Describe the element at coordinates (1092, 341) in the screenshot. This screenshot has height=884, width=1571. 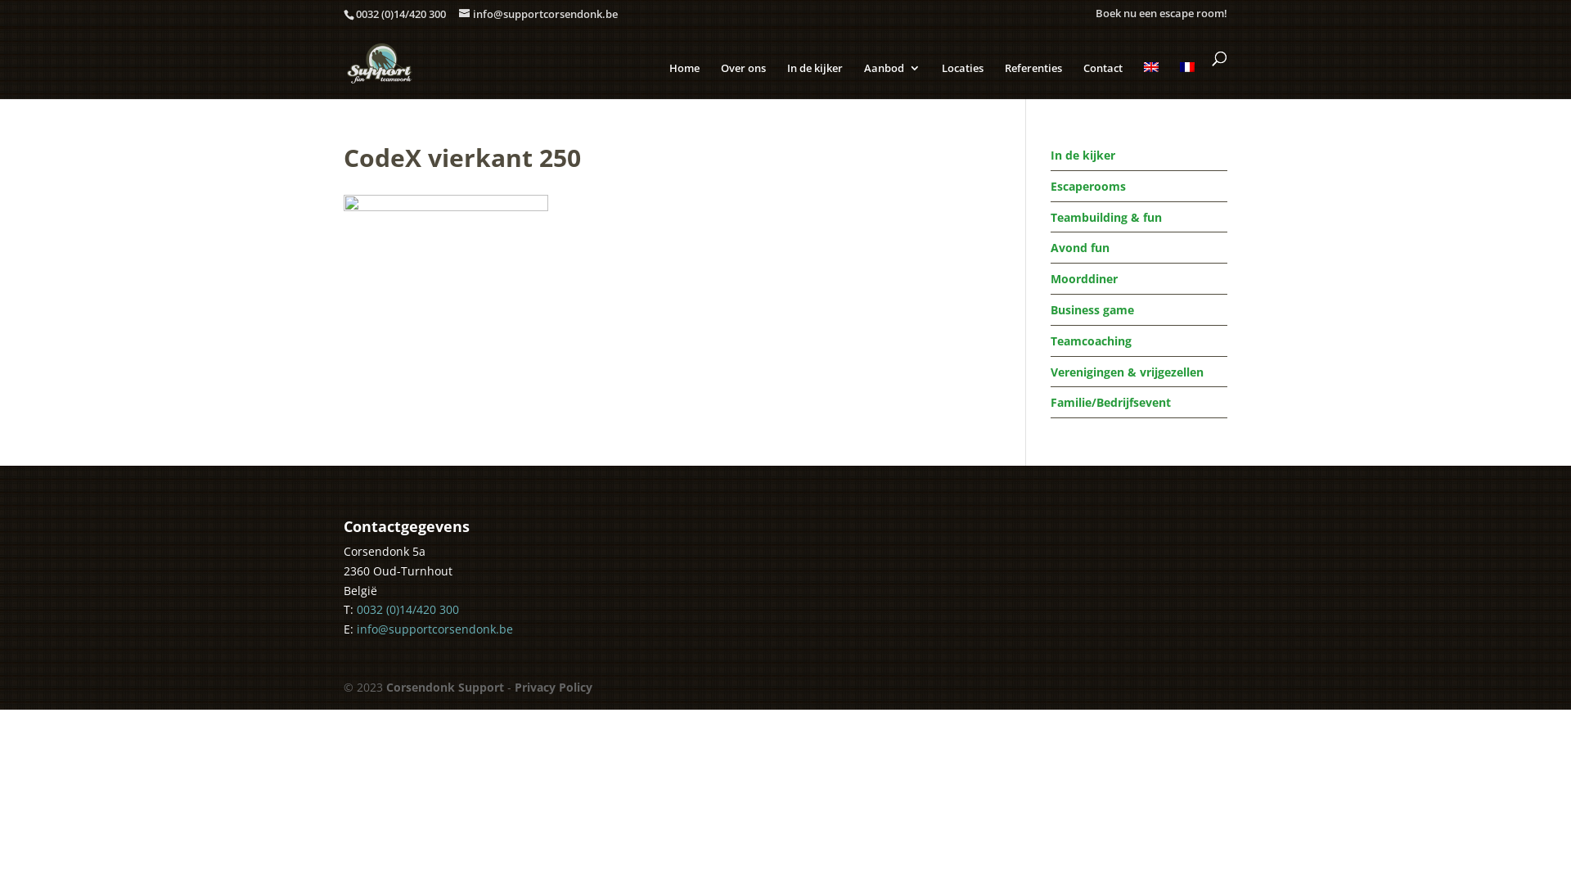
I see `Teamcoaching` at that location.